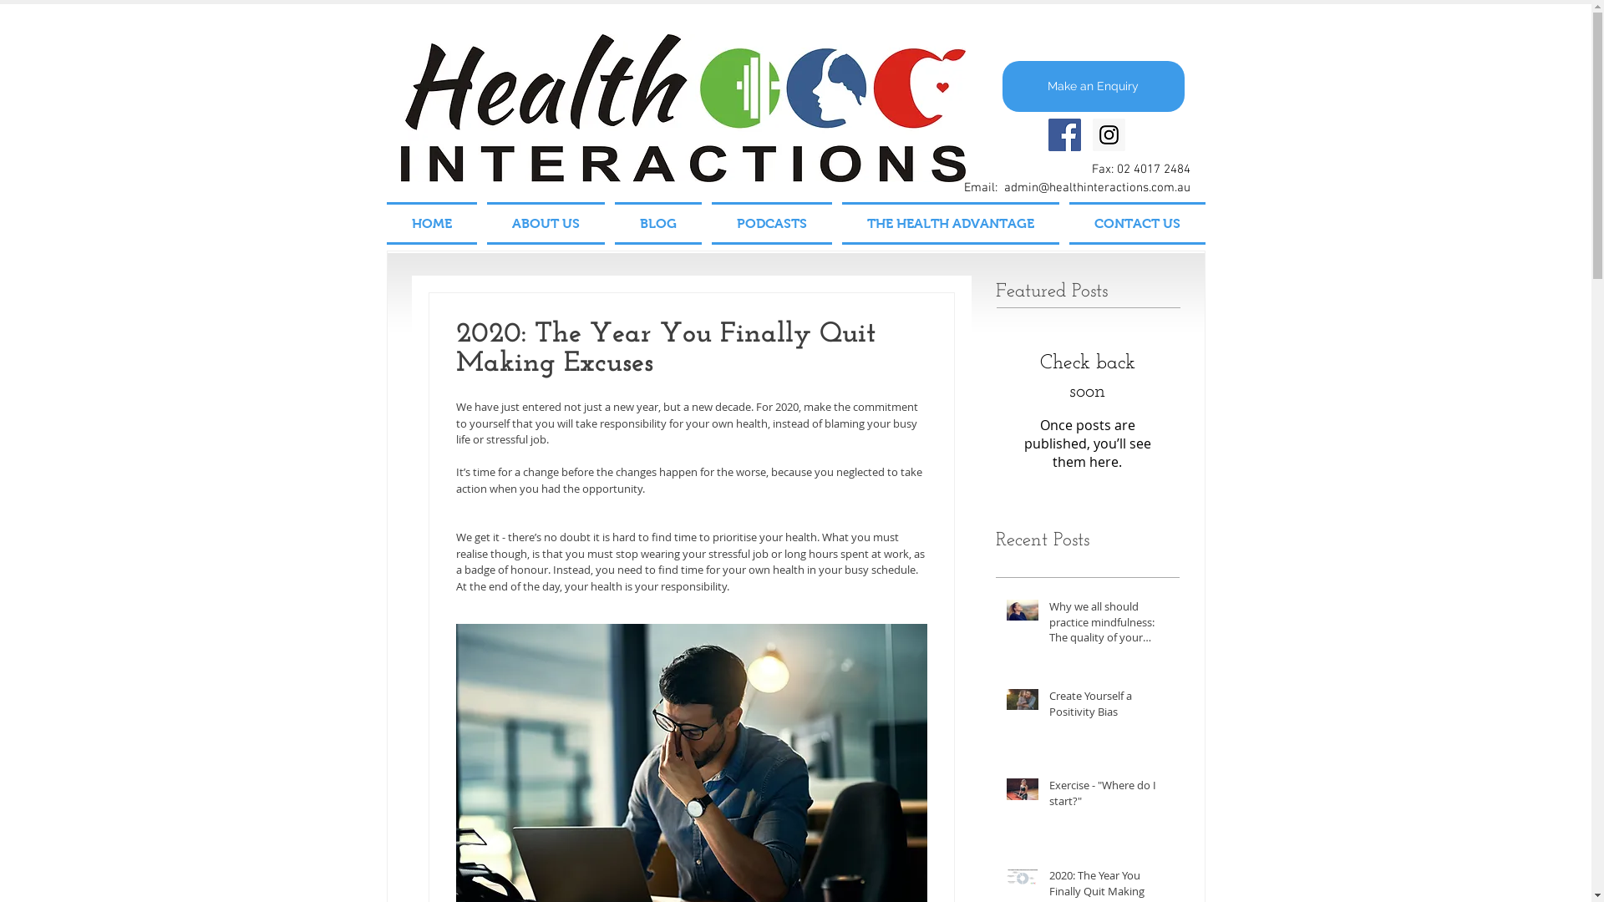 This screenshot has width=1604, height=902. I want to click on BLOG, so click(658, 224).